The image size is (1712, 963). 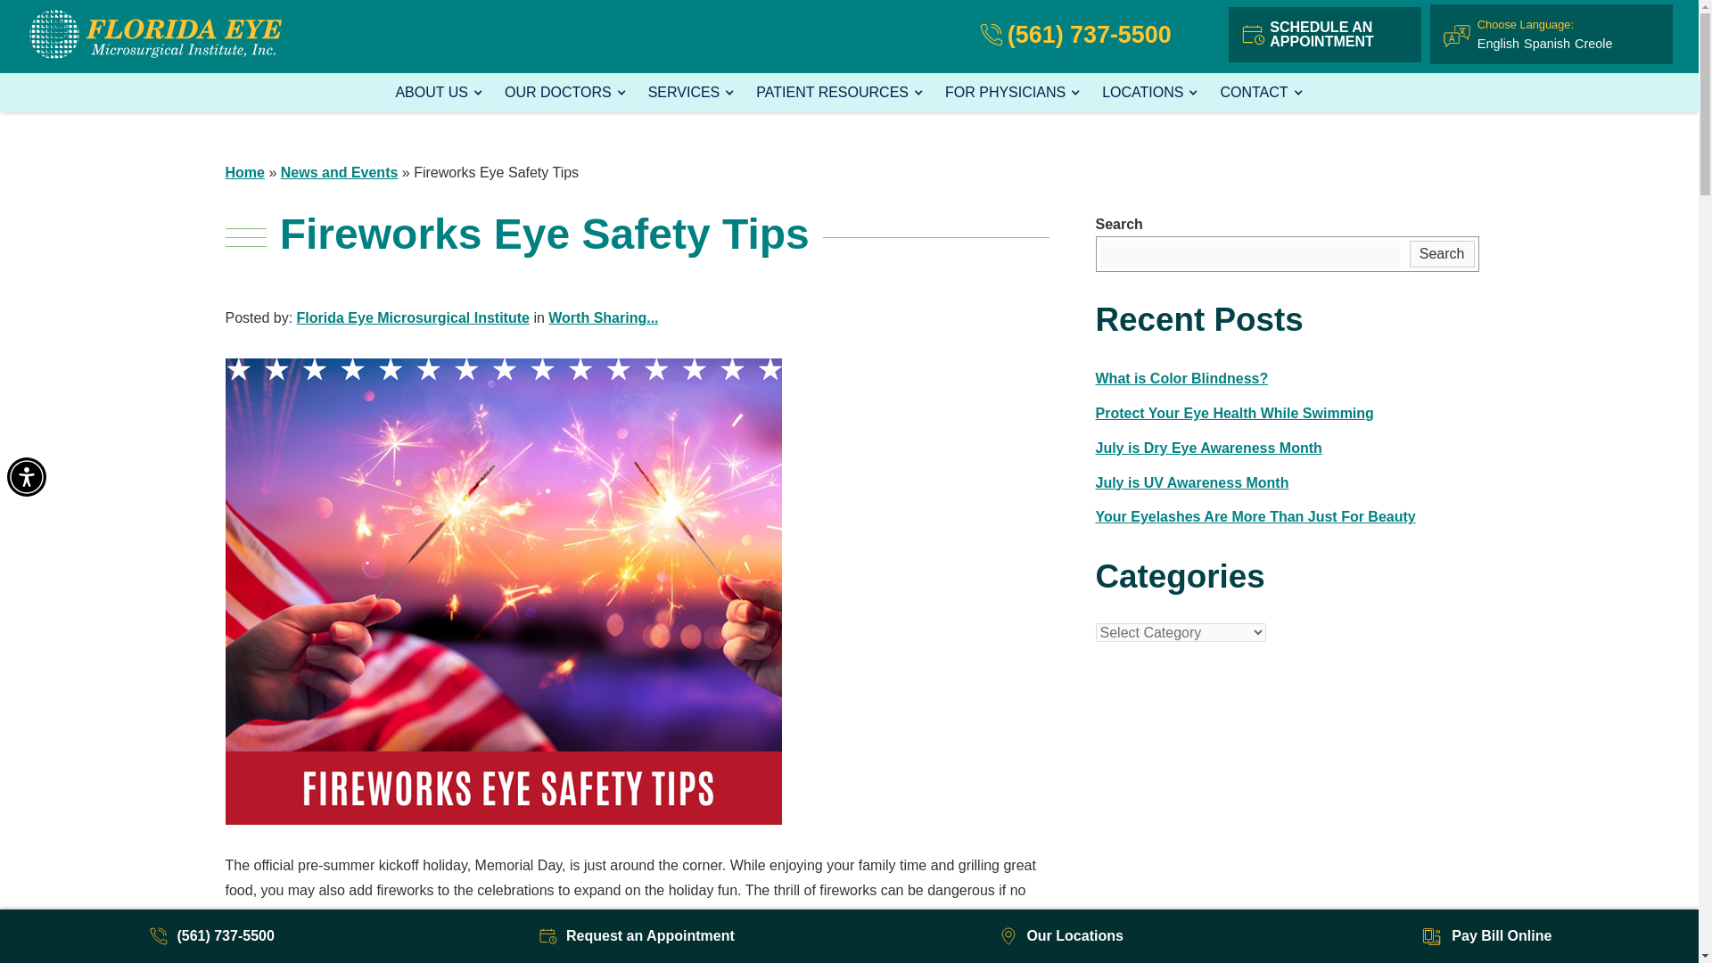 What do you see at coordinates (159, 34) in the screenshot?
I see `Go to homepage` at bounding box center [159, 34].